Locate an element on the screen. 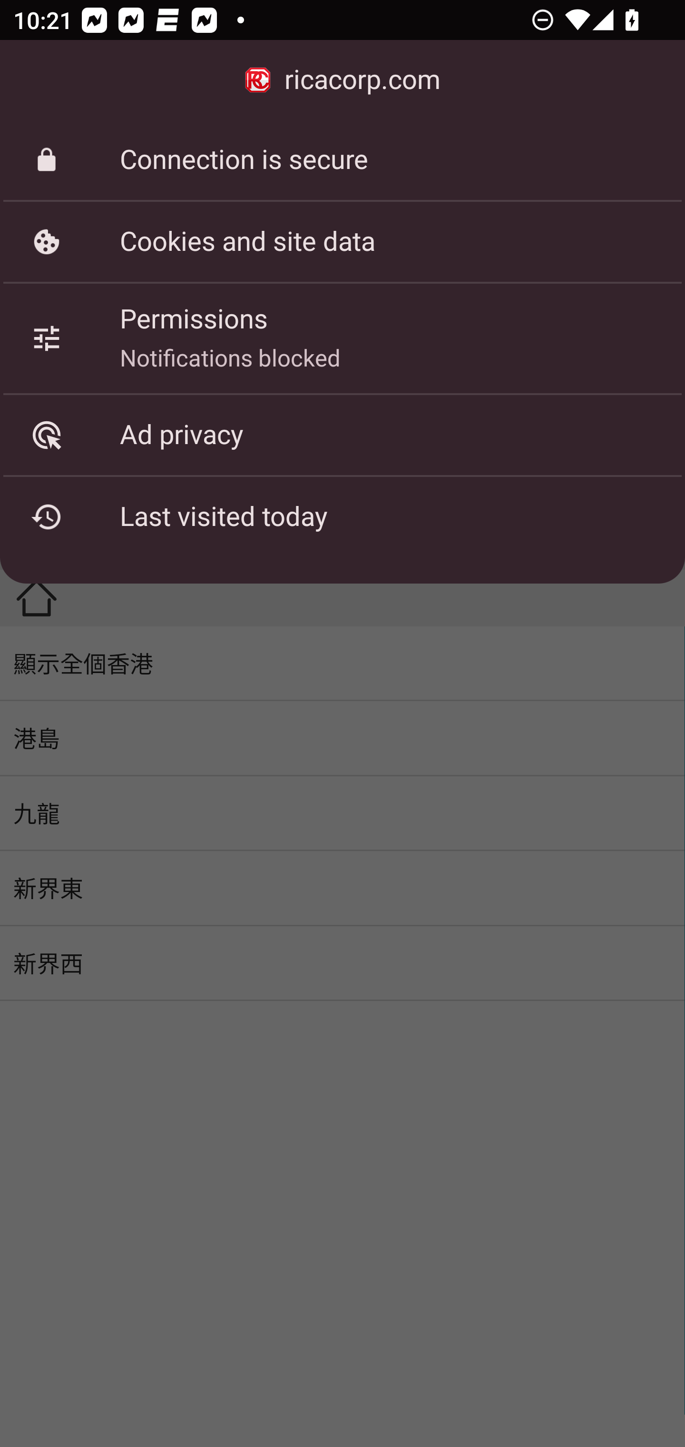 The height and width of the screenshot is (1447, 685). Last visited today is located at coordinates (342, 517).